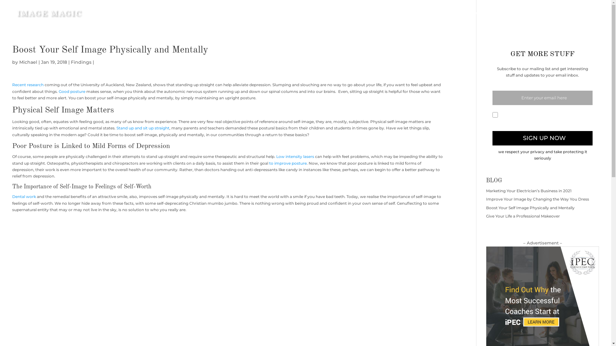  I want to click on Dental work, so click(24, 197).